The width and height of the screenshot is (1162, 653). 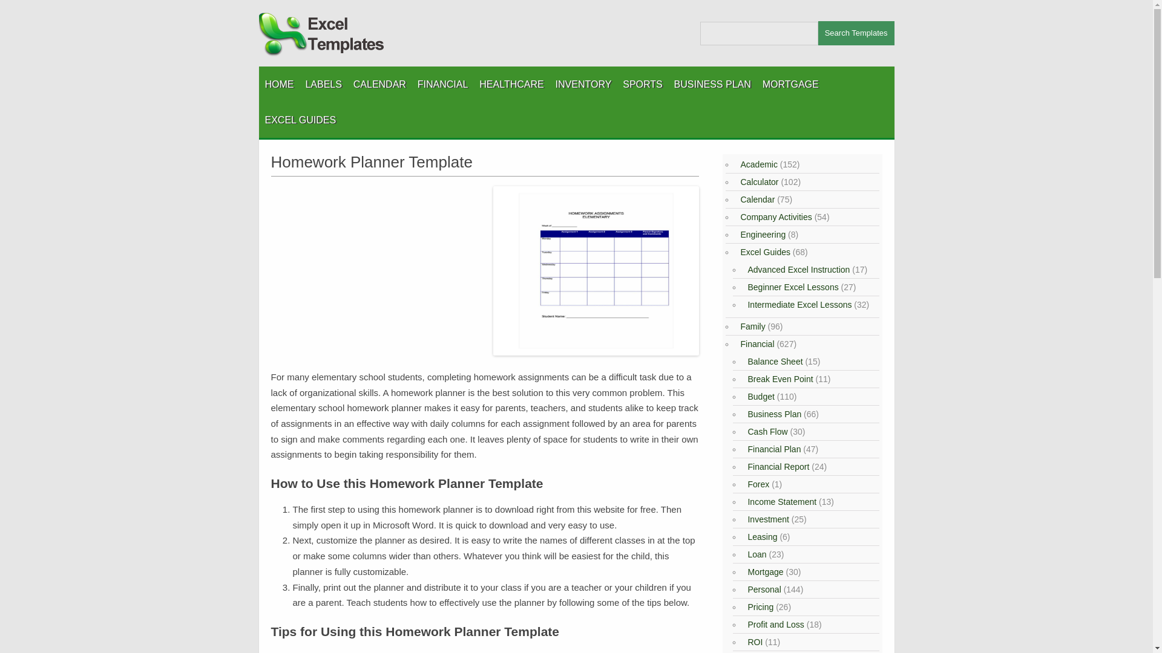 What do you see at coordinates (325, 150) in the screenshot?
I see `BEGINNER EXCEL LESSONS` at bounding box center [325, 150].